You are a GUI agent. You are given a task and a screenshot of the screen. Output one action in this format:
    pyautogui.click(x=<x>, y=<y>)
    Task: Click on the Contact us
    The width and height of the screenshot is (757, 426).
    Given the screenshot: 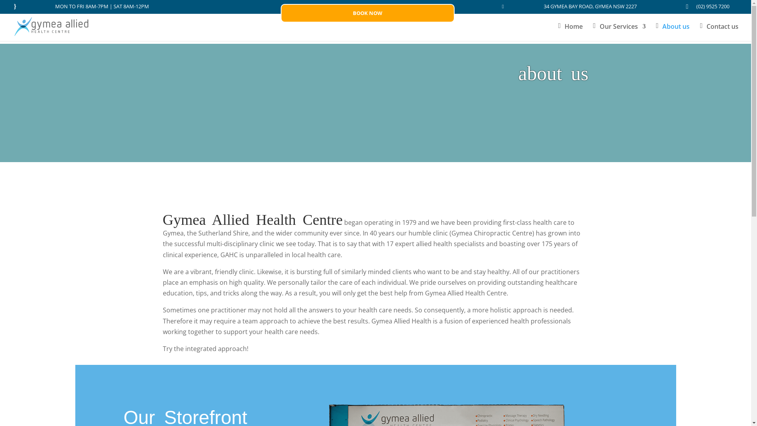 What is the action you would take?
    pyautogui.click(x=719, y=32)
    